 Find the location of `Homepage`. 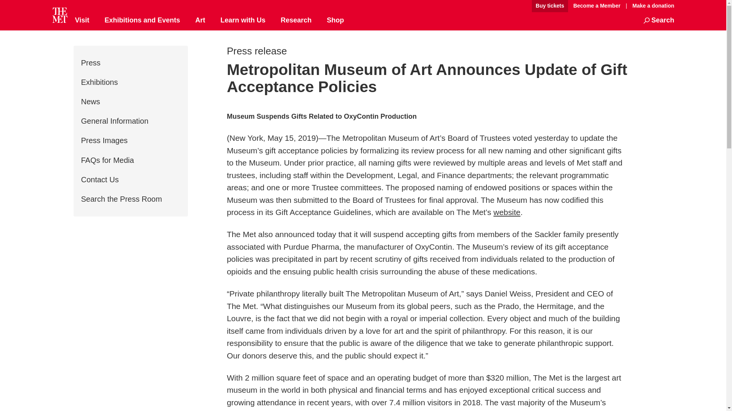

Homepage is located at coordinates (59, 15).